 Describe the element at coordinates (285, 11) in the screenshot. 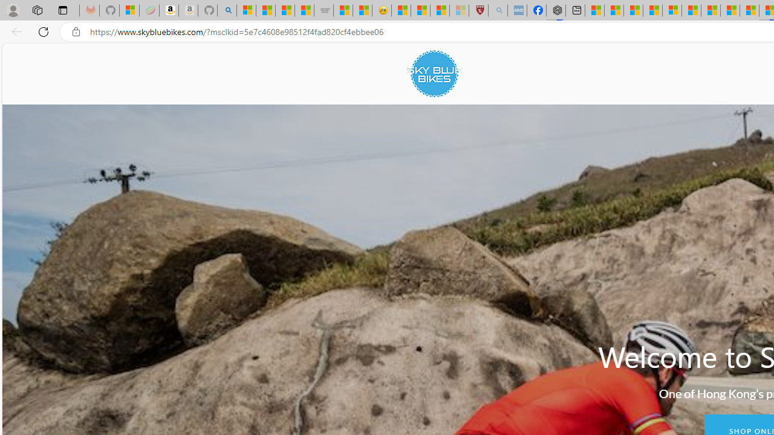

I see `MSNBC - MSN` at that location.